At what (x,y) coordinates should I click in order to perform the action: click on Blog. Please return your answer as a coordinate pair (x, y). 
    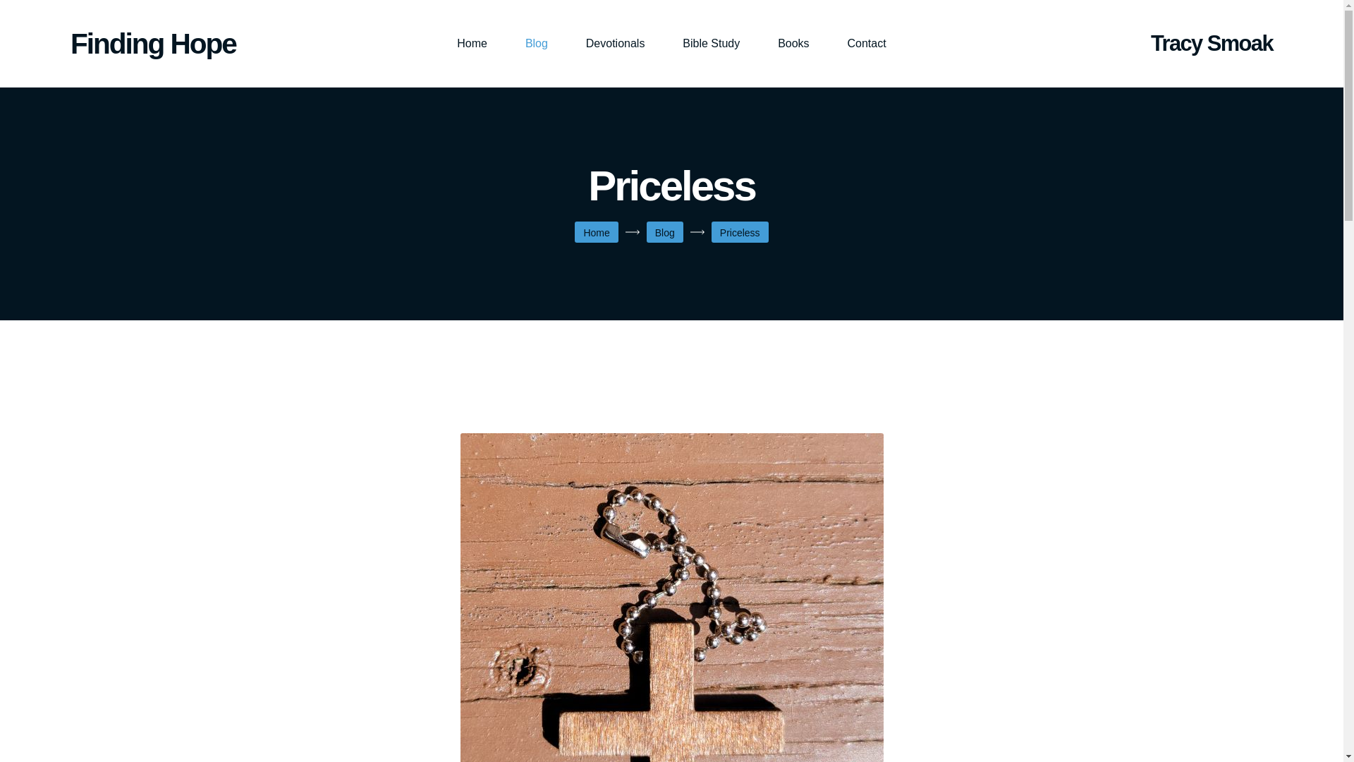
    Looking at the image, I should click on (664, 233).